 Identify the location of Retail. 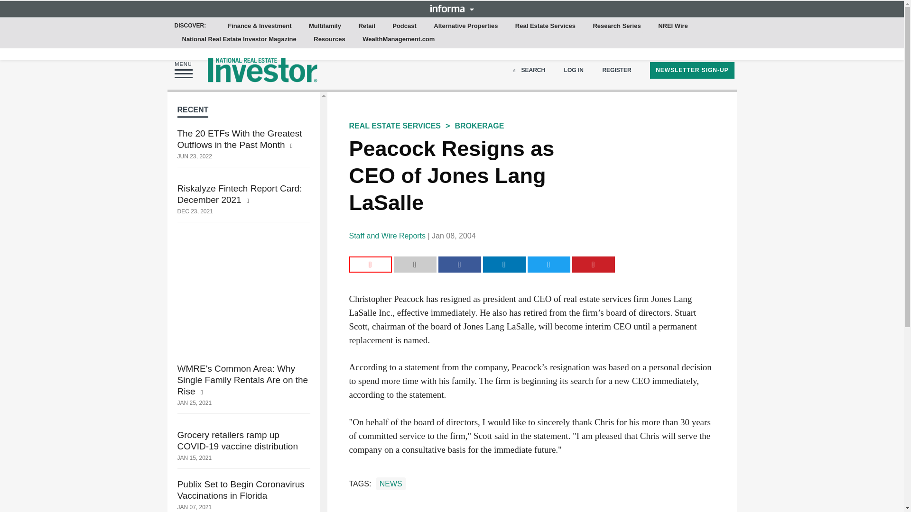
(366, 26).